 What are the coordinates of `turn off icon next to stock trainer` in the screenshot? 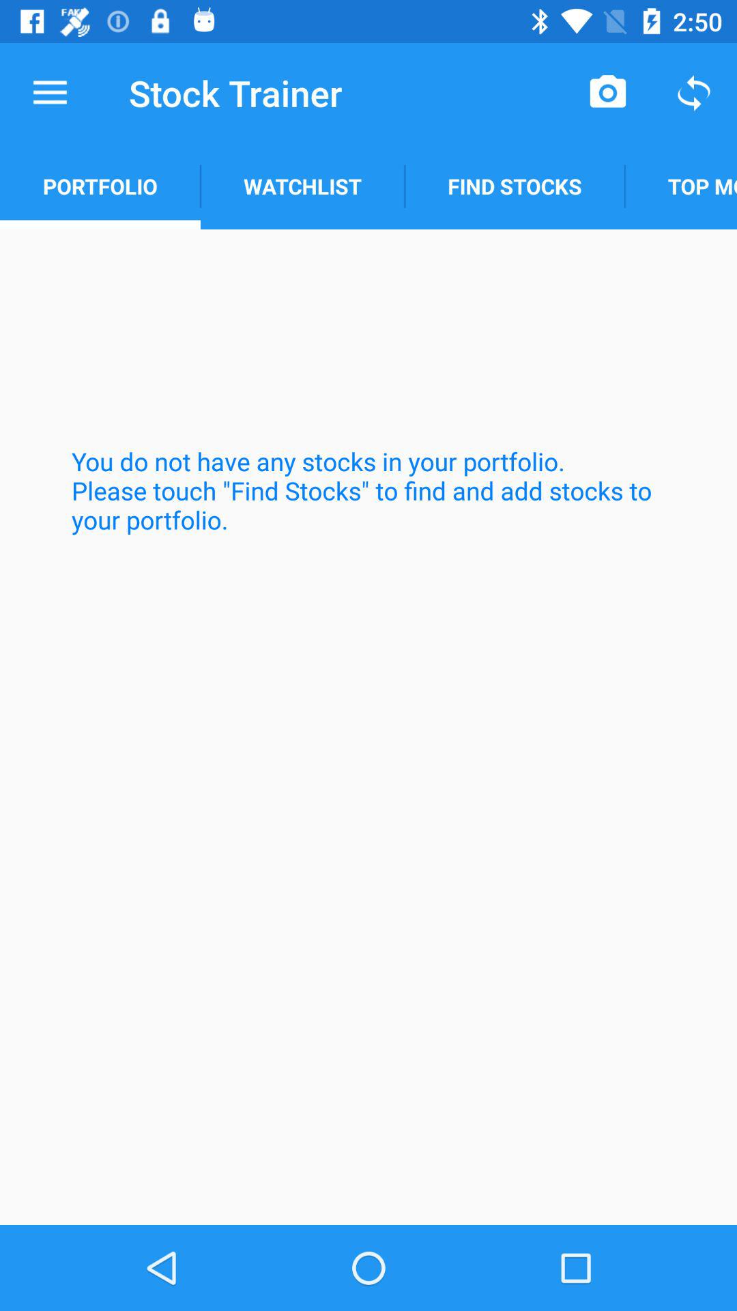 It's located at (50, 93).